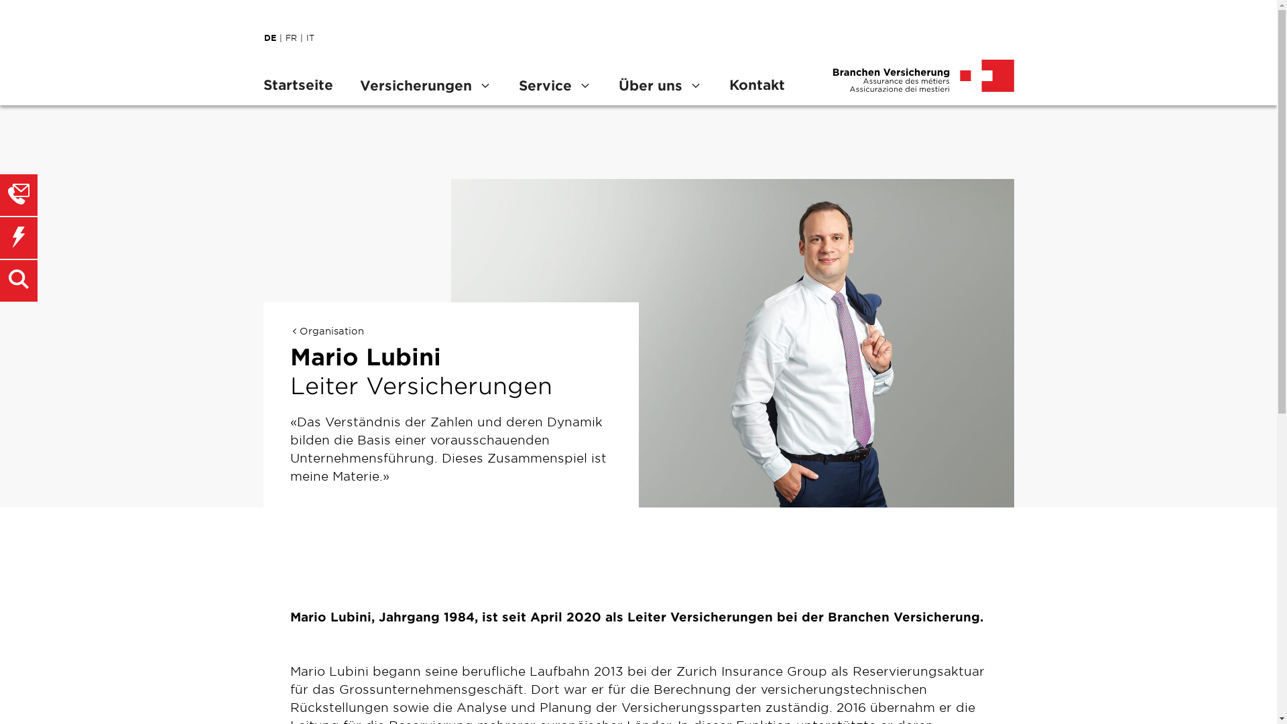  What do you see at coordinates (275, 38) in the screenshot?
I see `DE` at bounding box center [275, 38].